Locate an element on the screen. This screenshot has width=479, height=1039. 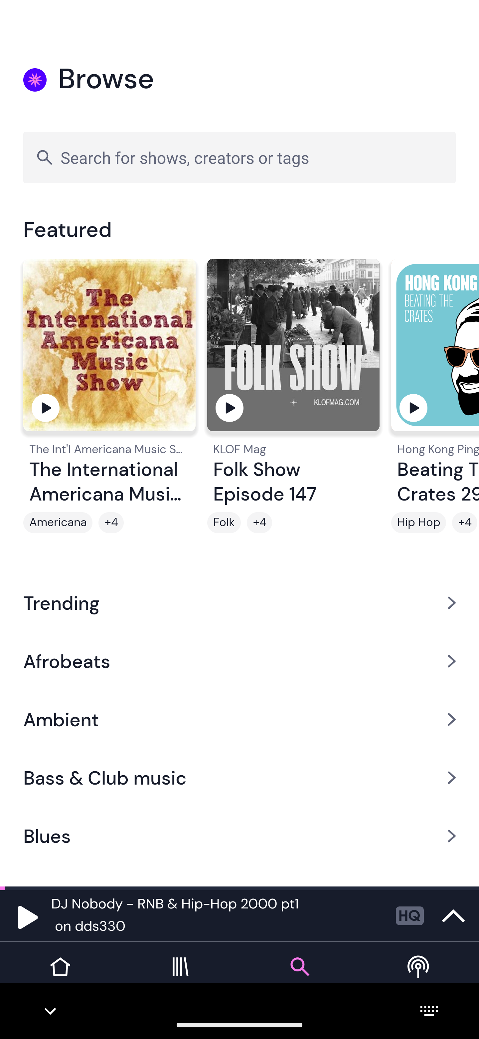
Americana is located at coordinates (58, 522).